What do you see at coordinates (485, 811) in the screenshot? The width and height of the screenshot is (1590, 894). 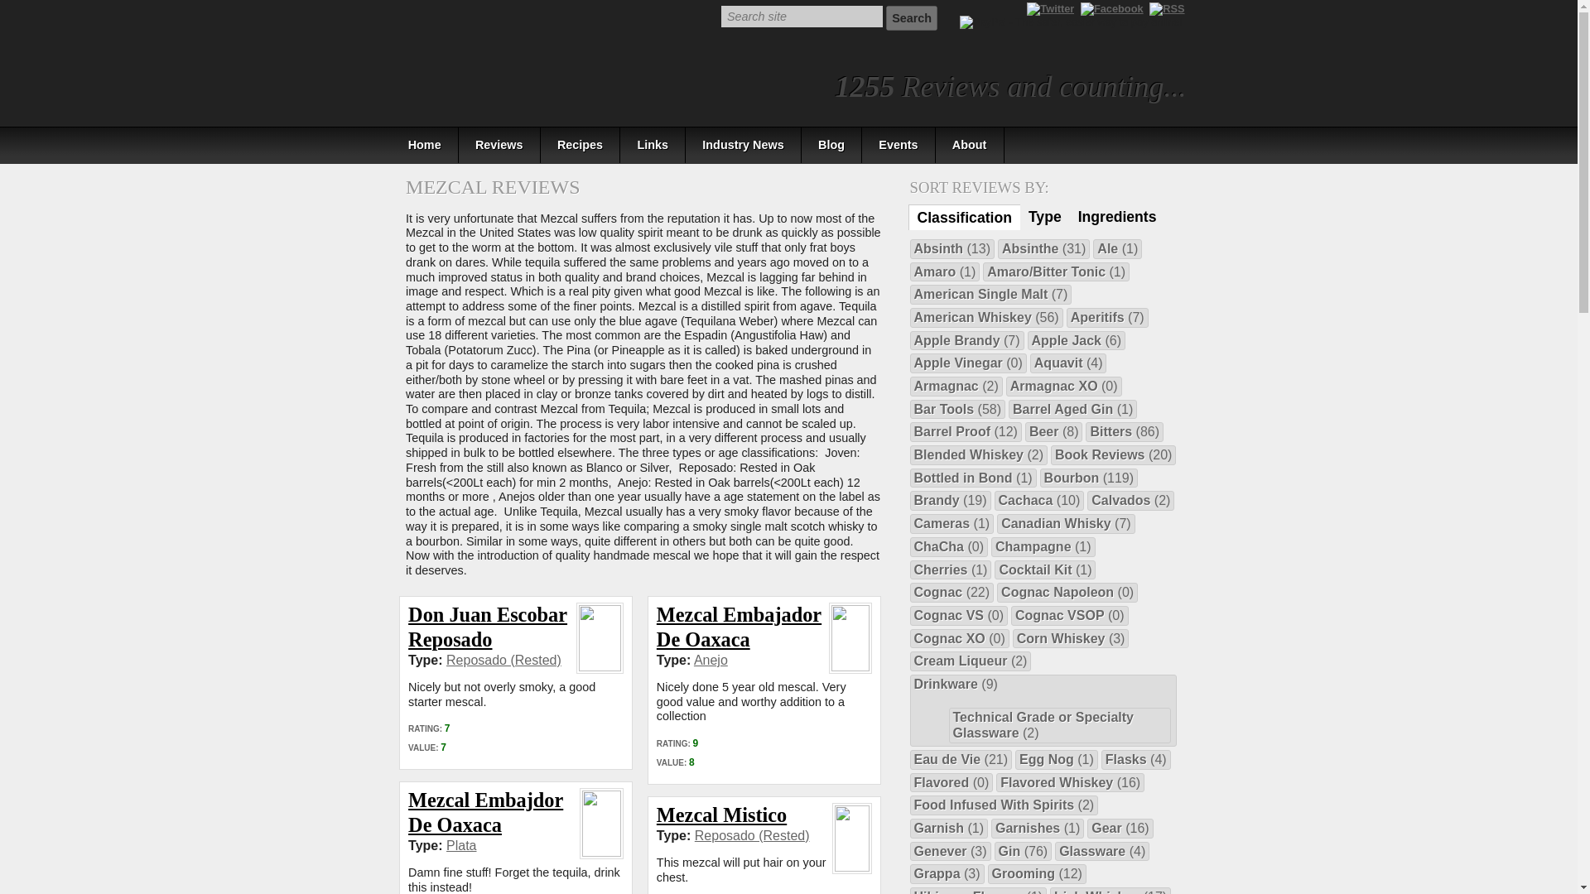 I see `Mezcal Embajdor De Oaxaca` at bounding box center [485, 811].